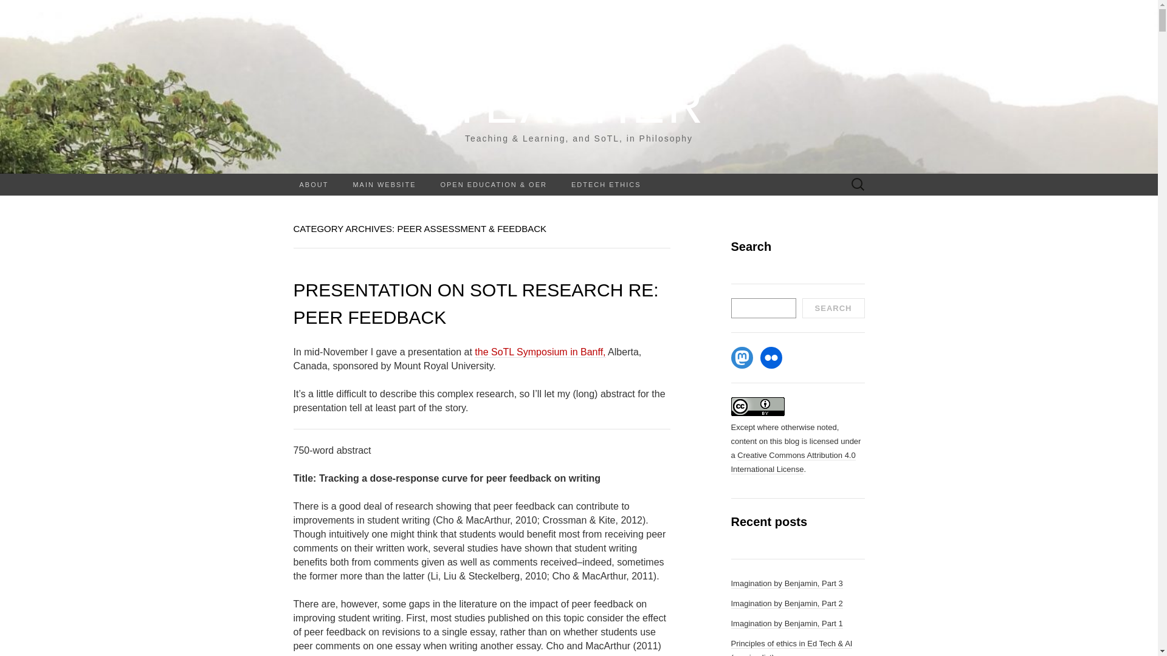 The height and width of the screenshot is (656, 1167). What do you see at coordinates (540, 352) in the screenshot?
I see `the SoTL Symposium in Banff,` at bounding box center [540, 352].